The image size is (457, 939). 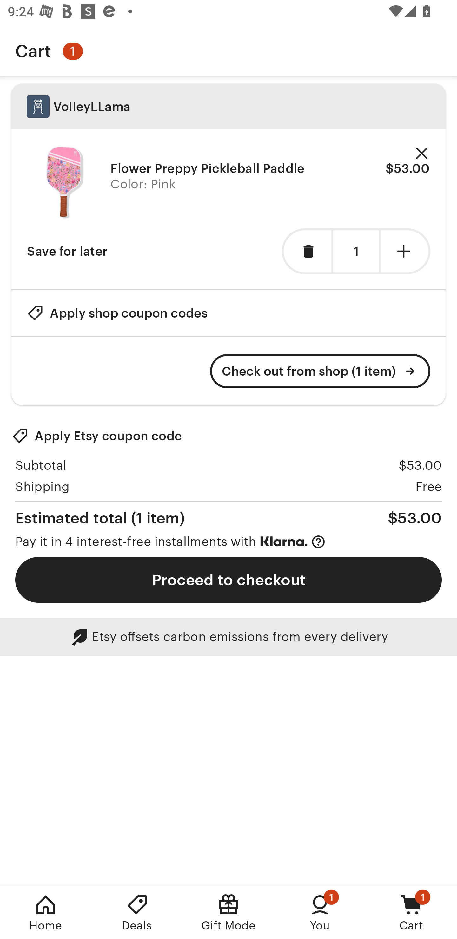 What do you see at coordinates (320, 371) in the screenshot?
I see `Check out from shop (1 item)` at bounding box center [320, 371].